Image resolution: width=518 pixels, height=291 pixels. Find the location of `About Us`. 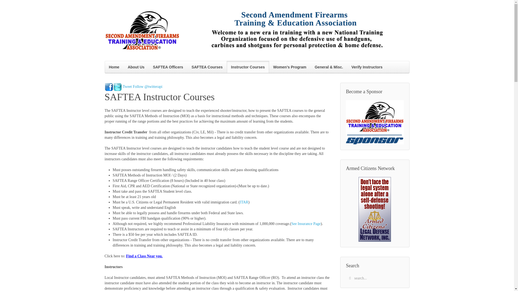

About Us is located at coordinates (136, 67).